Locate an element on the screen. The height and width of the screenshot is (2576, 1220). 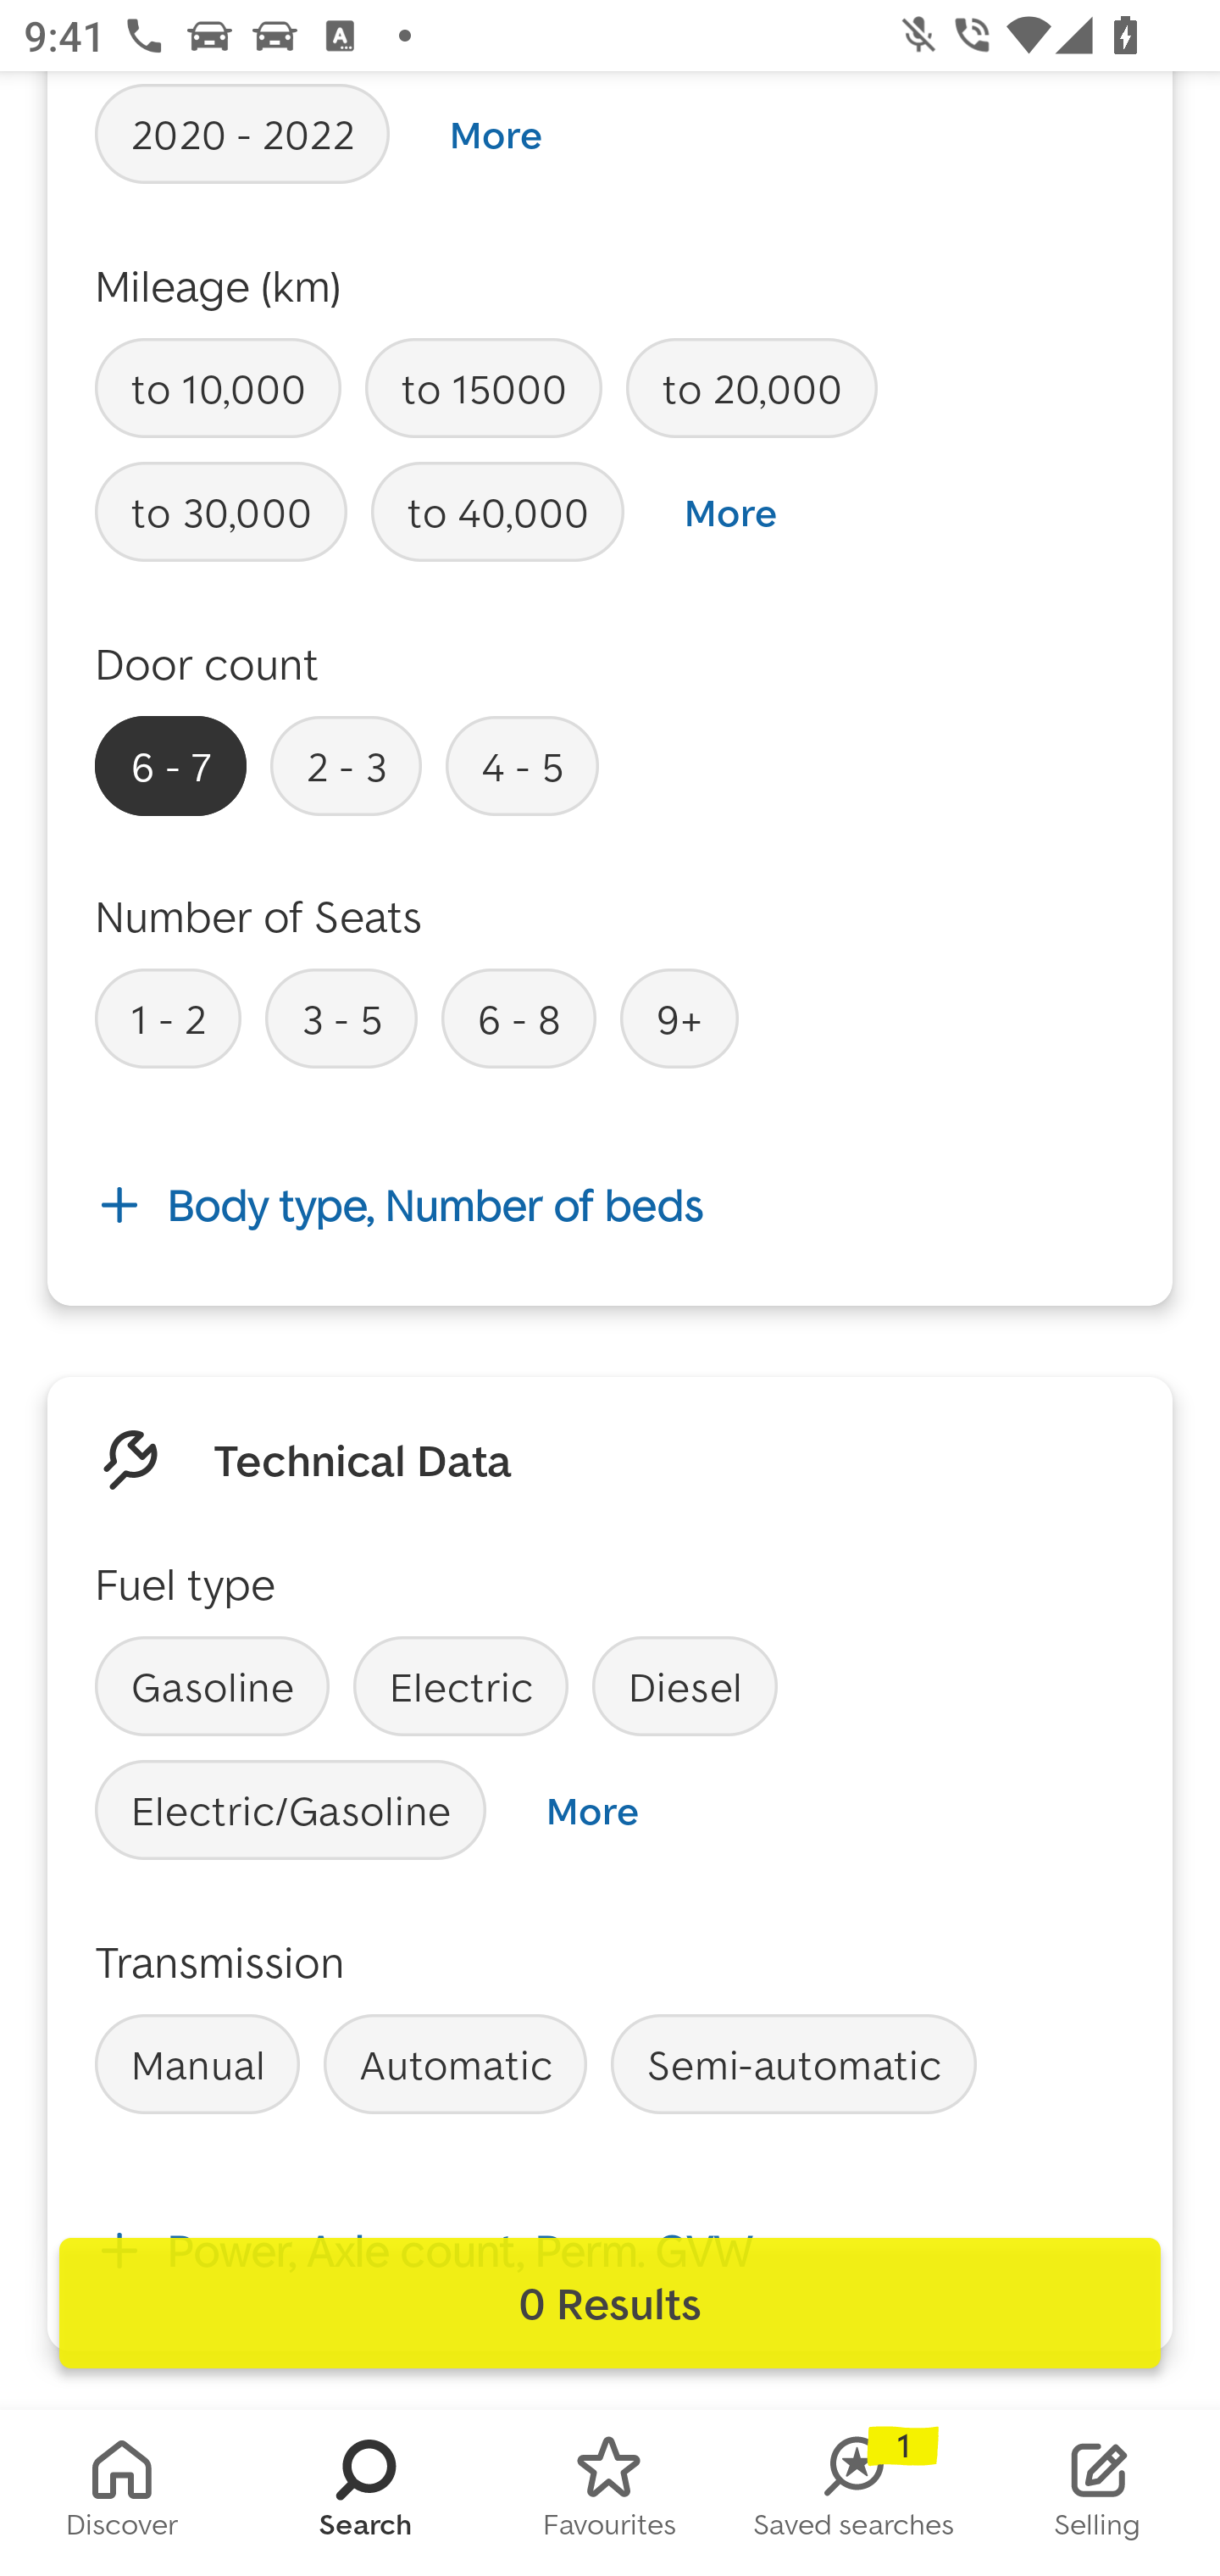
Number of Seats is located at coordinates (259, 915).